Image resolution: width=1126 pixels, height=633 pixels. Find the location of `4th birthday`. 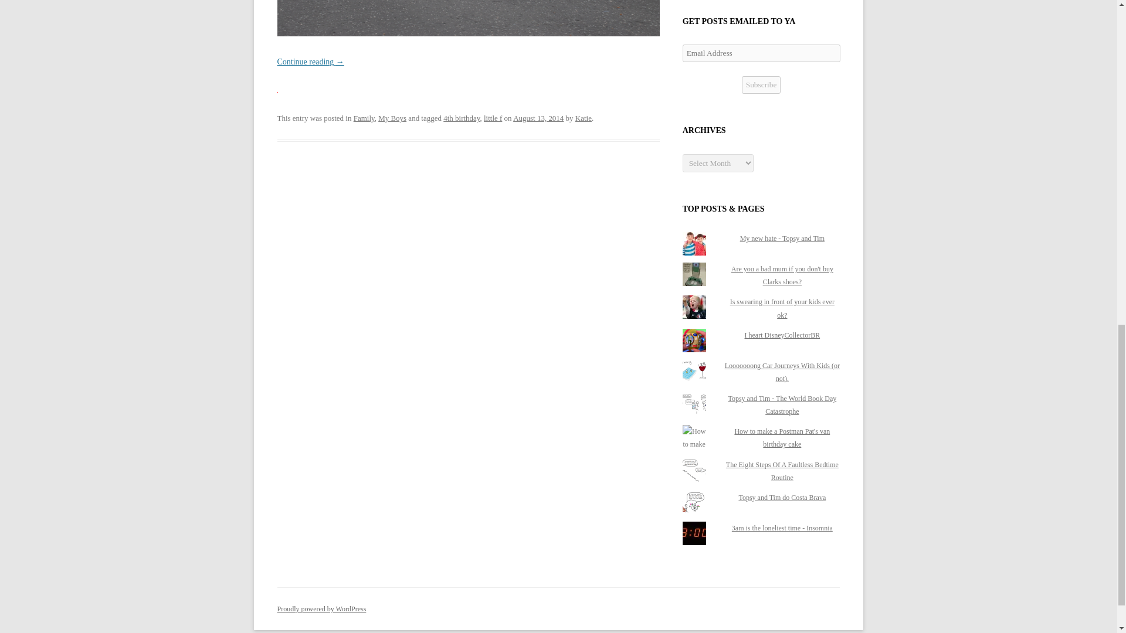

4th birthday is located at coordinates (461, 118).